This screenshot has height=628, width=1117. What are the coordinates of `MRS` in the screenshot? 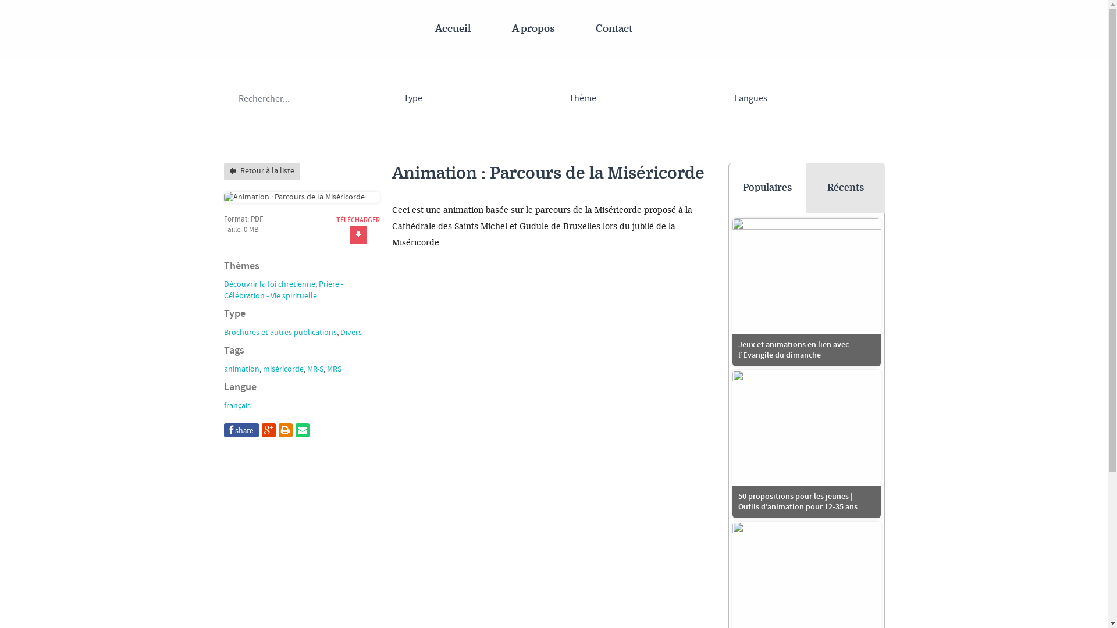 It's located at (334, 369).